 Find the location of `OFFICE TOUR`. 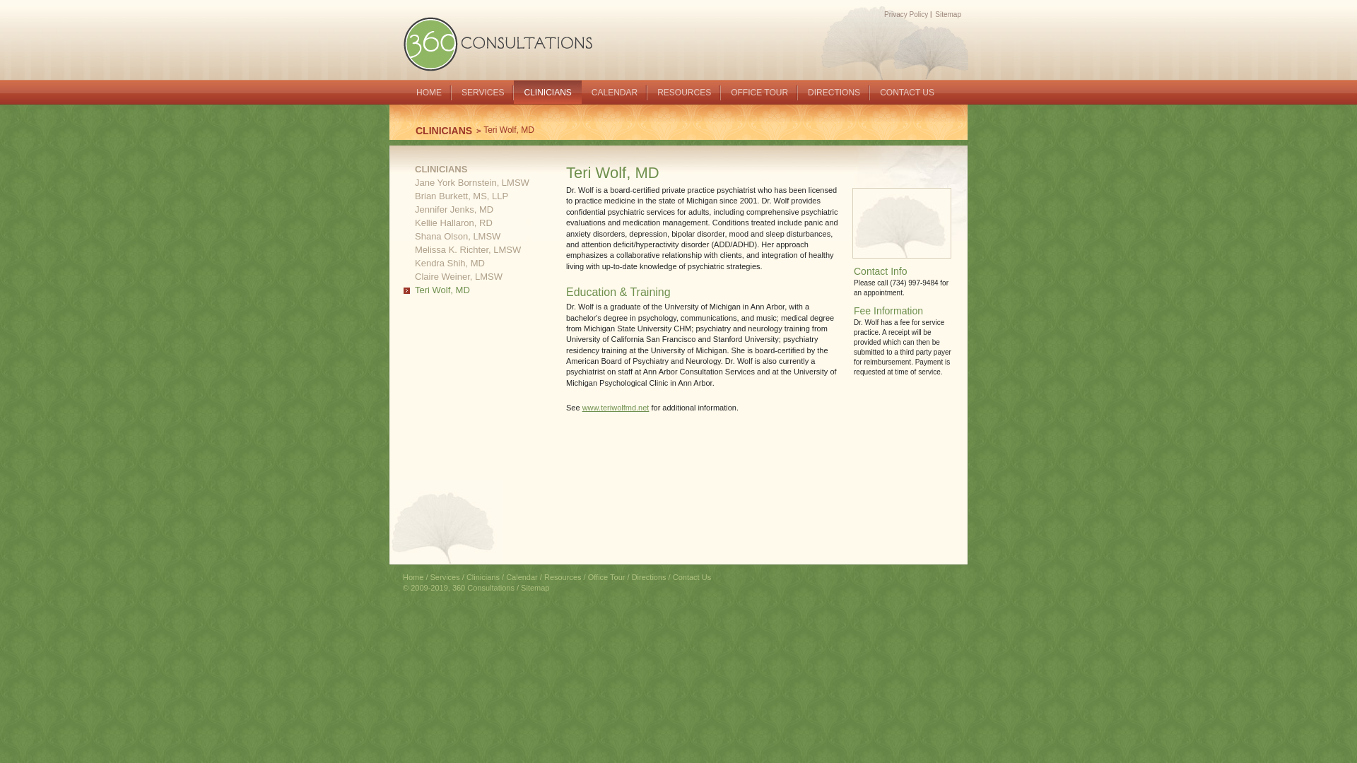

OFFICE TOUR is located at coordinates (759, 89).